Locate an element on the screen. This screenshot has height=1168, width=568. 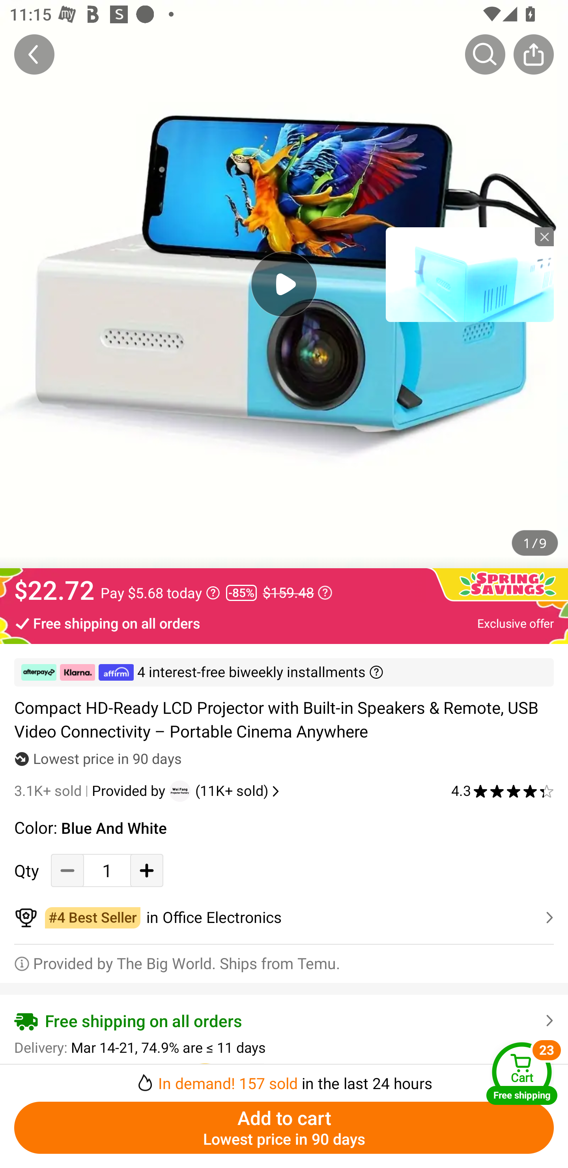
Share is located at coordinates (533, 54).